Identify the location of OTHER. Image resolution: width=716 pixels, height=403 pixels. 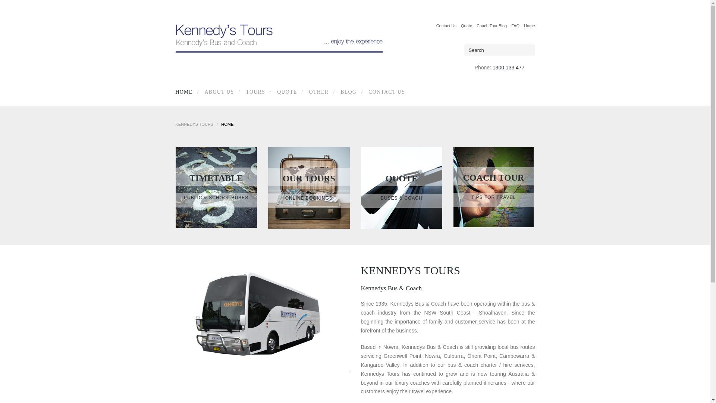
(318, 92).